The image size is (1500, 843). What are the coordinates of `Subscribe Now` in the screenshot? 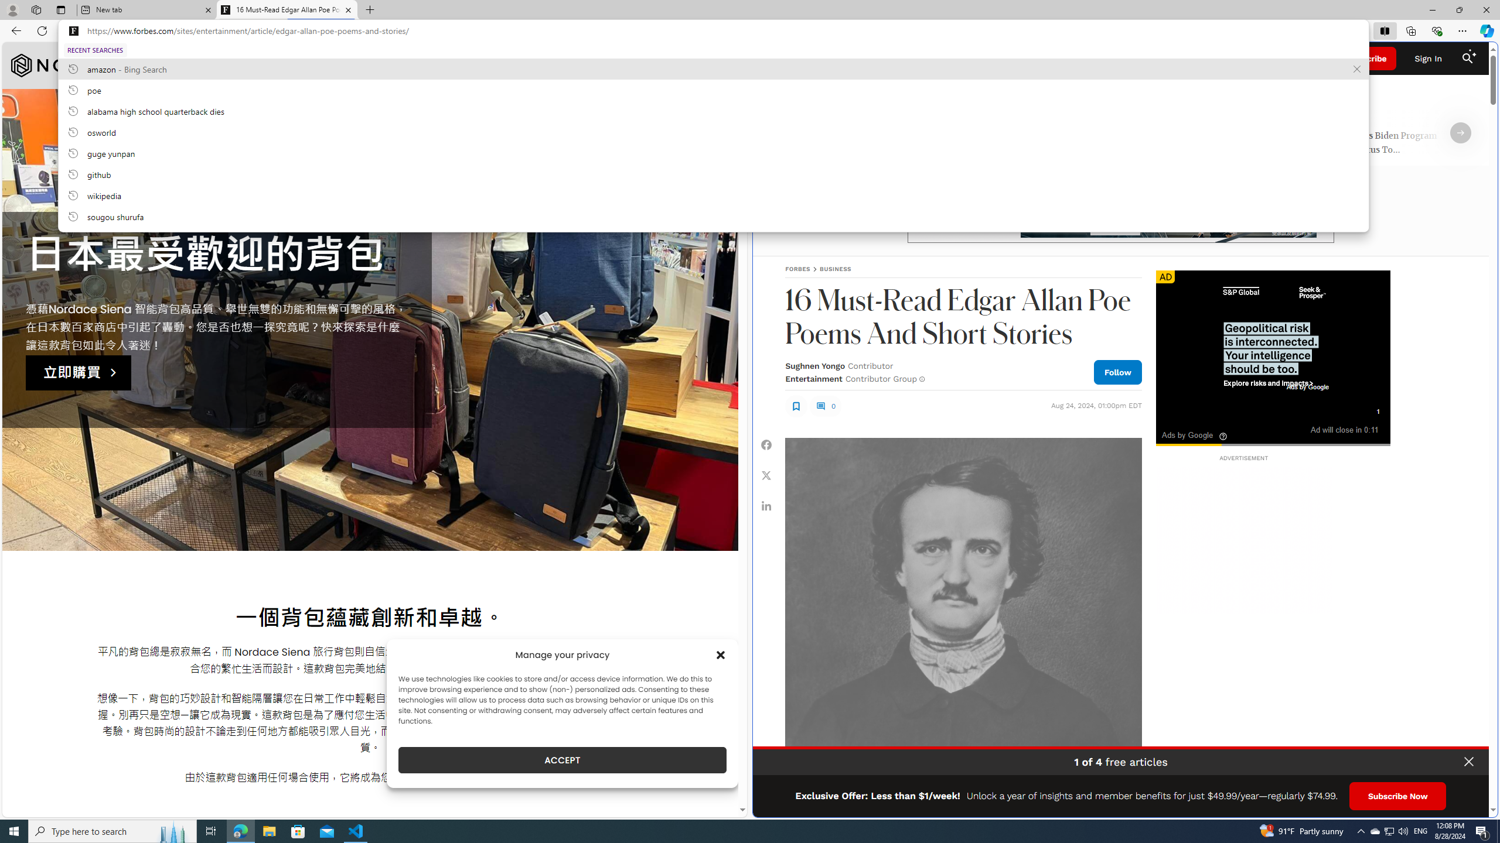 It's located at (1398, 796).